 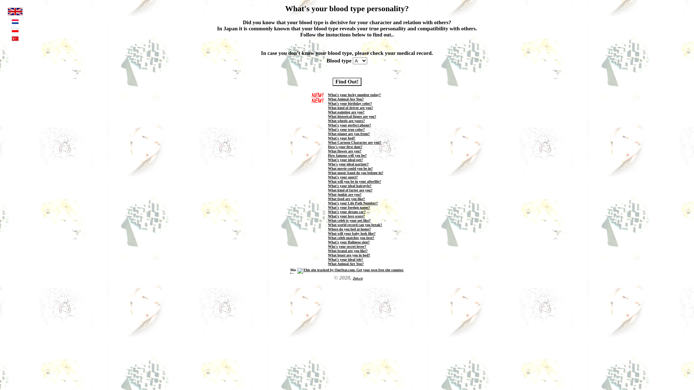 What do you see at coordinates (354, 181) in the screenshot?
I see `What will you be in your afterlife?` at bounding box center [354, 181].